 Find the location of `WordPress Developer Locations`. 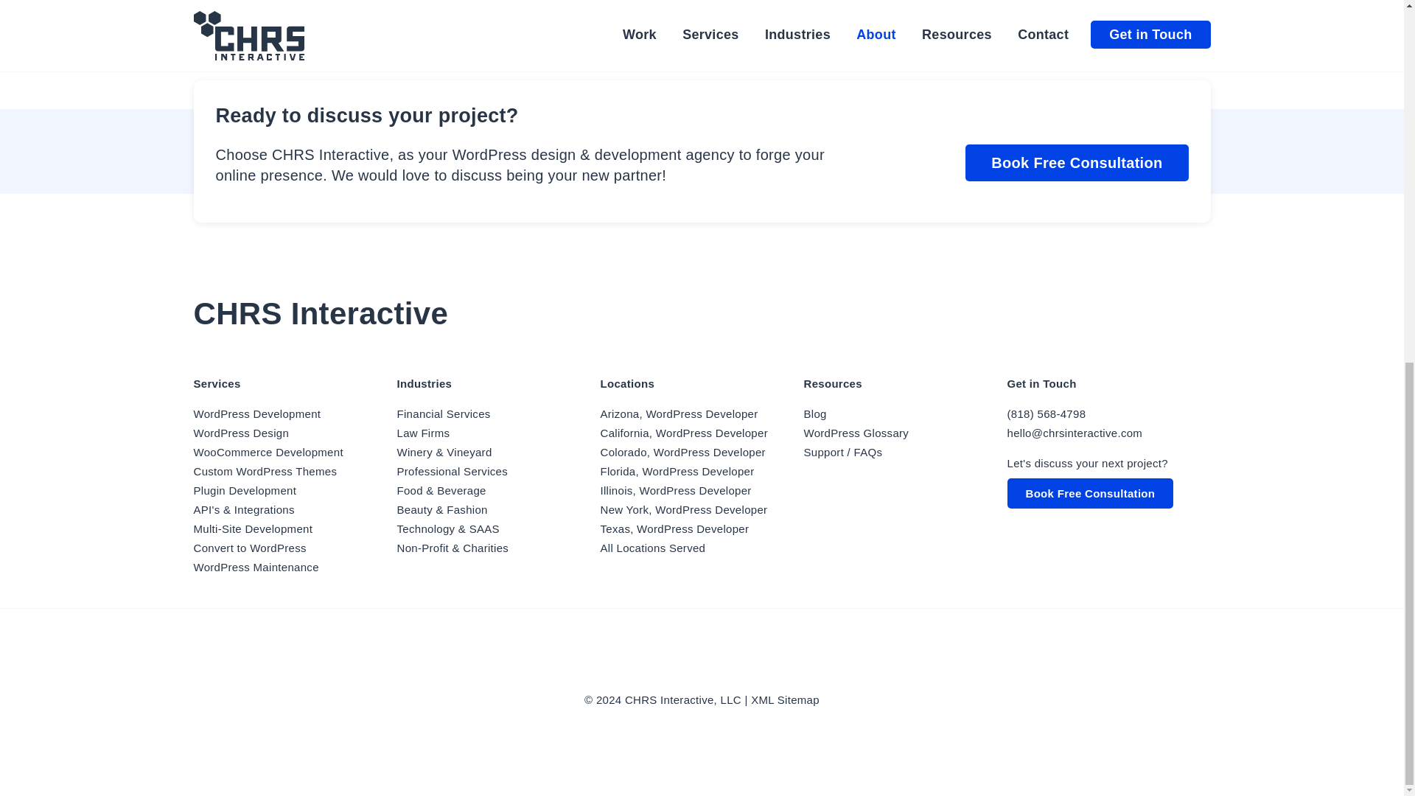

WordPress Developer Locations is located at coordinates (856, 433).